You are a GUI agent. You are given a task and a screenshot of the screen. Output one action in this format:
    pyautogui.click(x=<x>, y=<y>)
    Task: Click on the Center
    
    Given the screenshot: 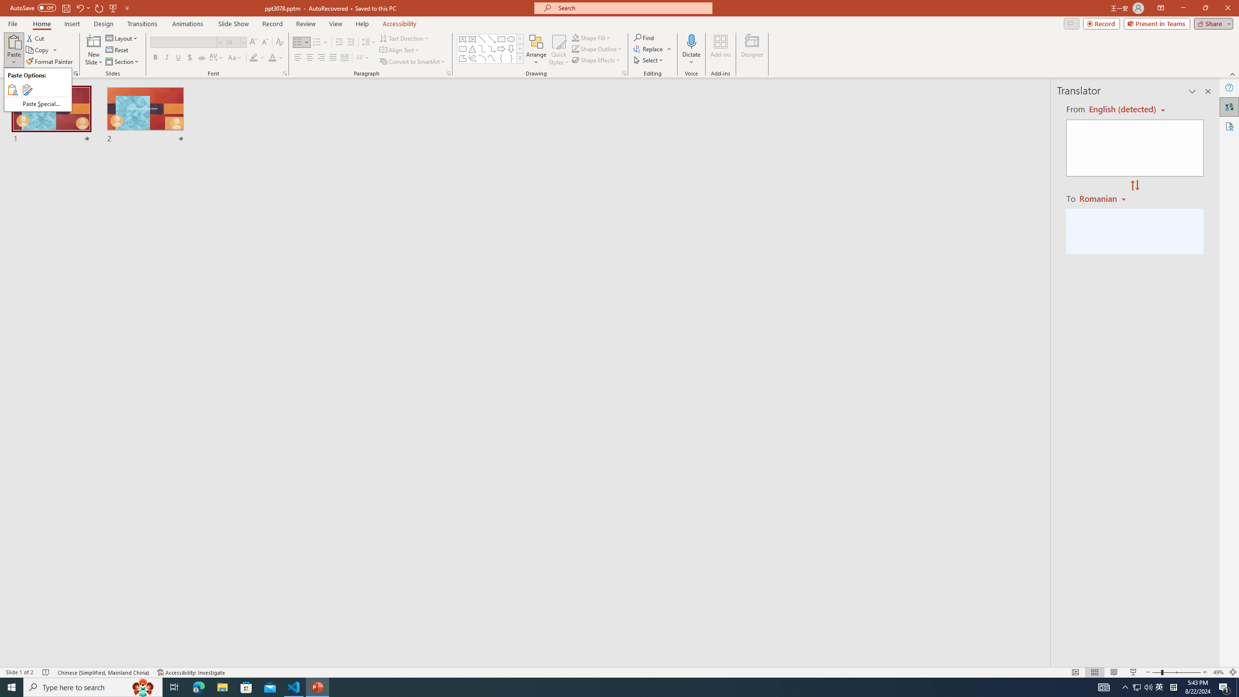 What is the action you would take?
    pyautogui.click(x=310, y=58)
    